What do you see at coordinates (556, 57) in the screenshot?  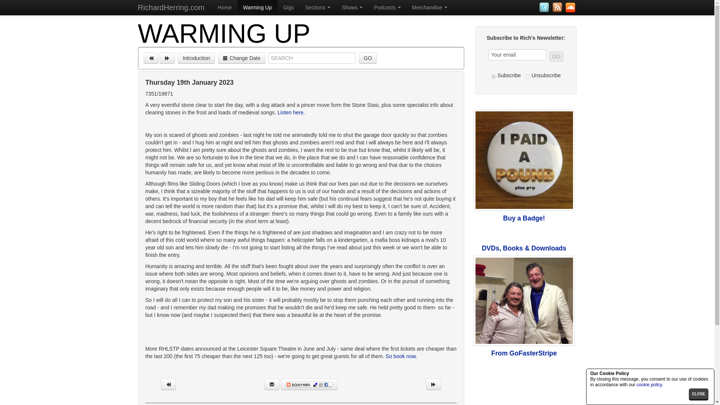 I see `GO` at bounding box center [556, 57].